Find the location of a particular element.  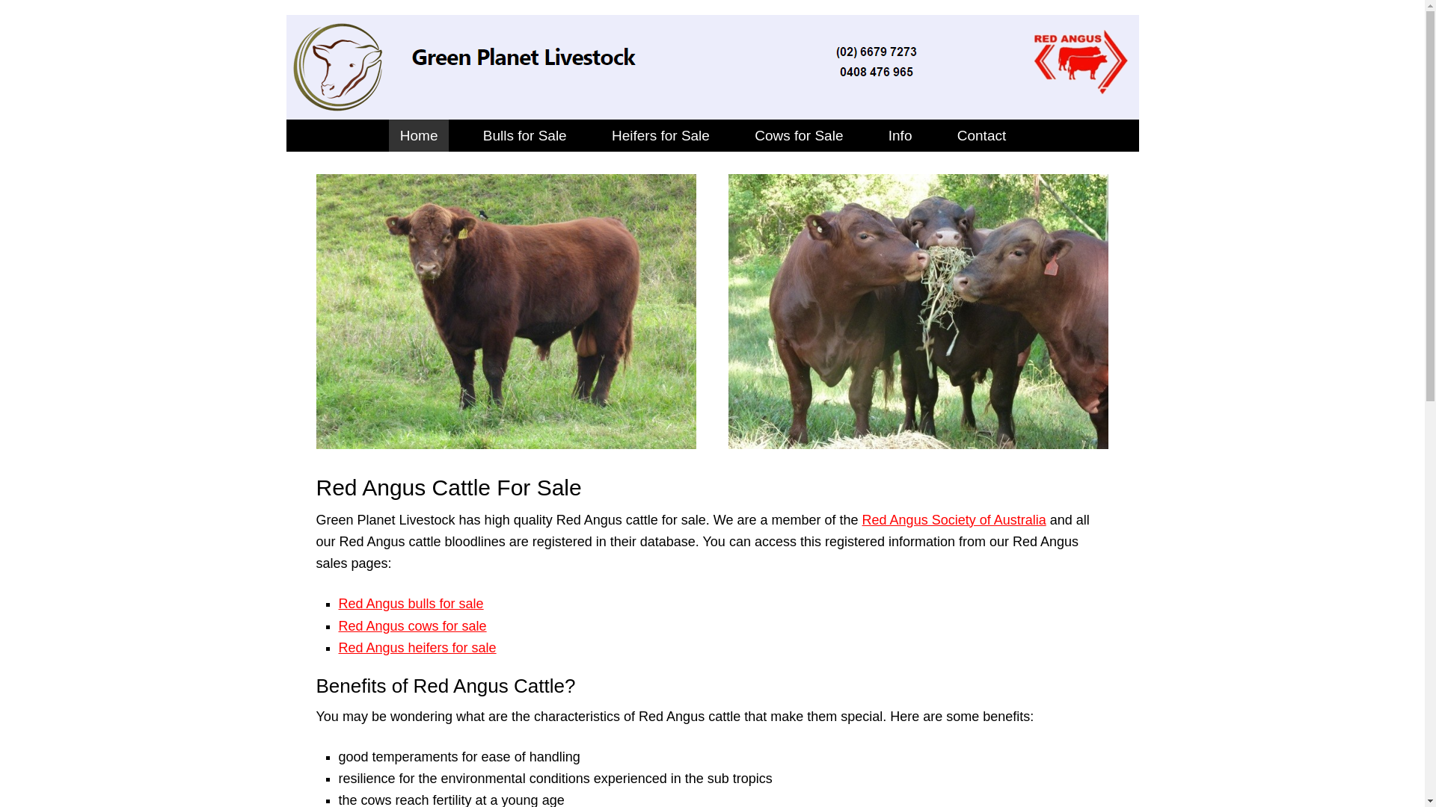

Info is located at coordinates (900, 136).